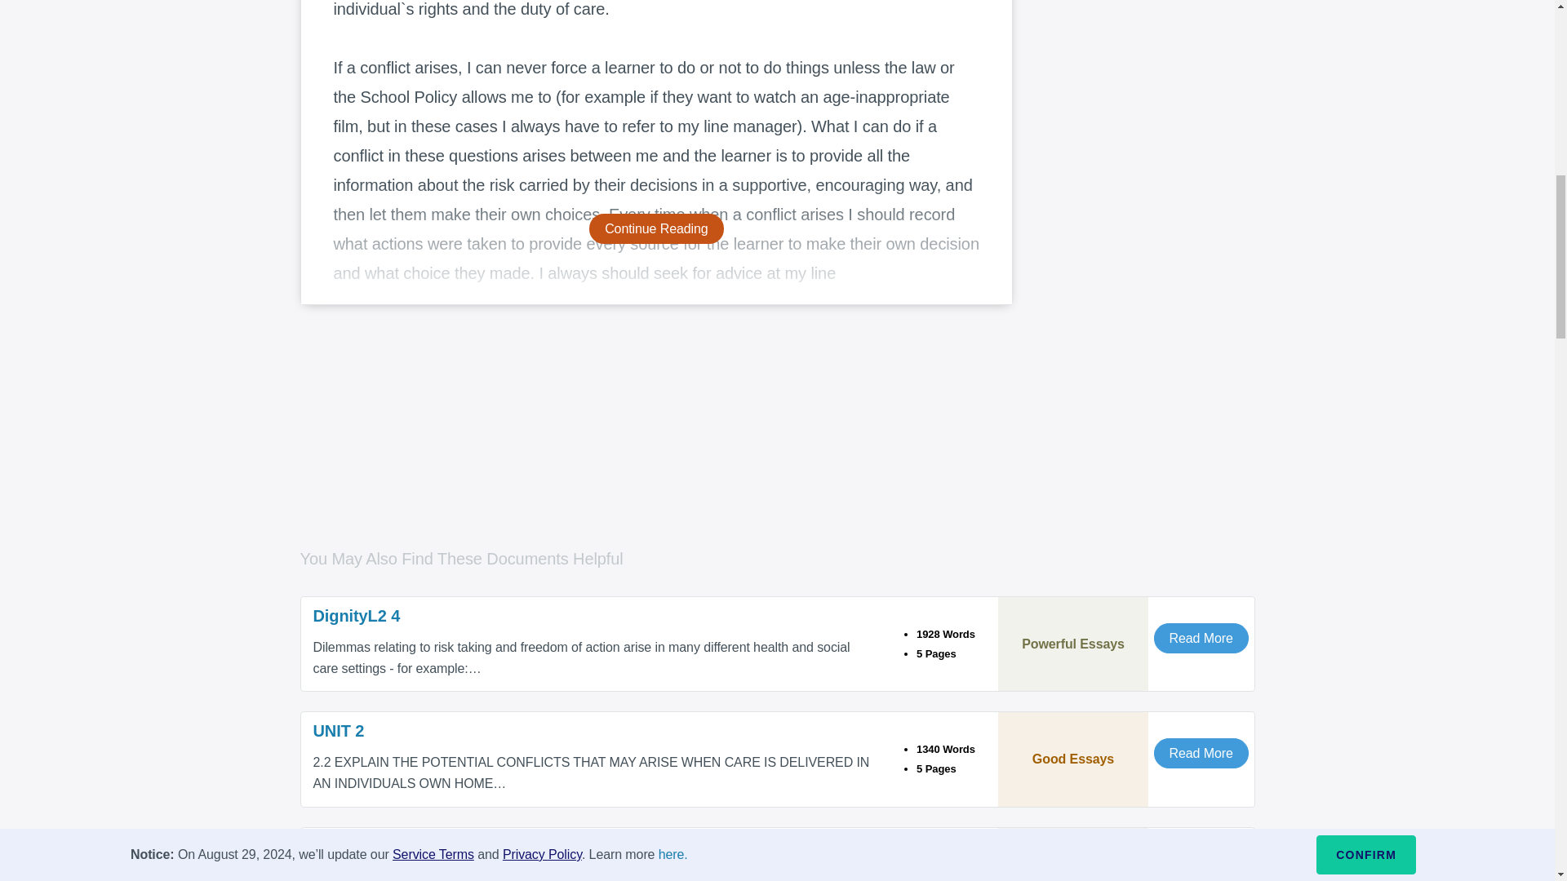 This screenshot has height=881, width=1567. Describe the element at coordinates (596, 615) in the screenshot. I see `DignityL2 4` at that location.